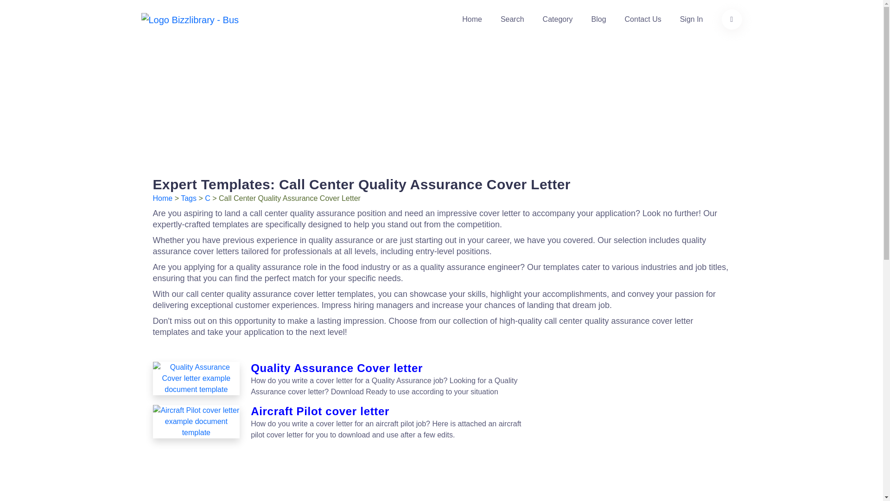 The height and width of the screenshot is (501, 890). Describe the element at coordinates (392, 411) in the screenshot. I see `Aircraft Pilot cover letter` at that location.